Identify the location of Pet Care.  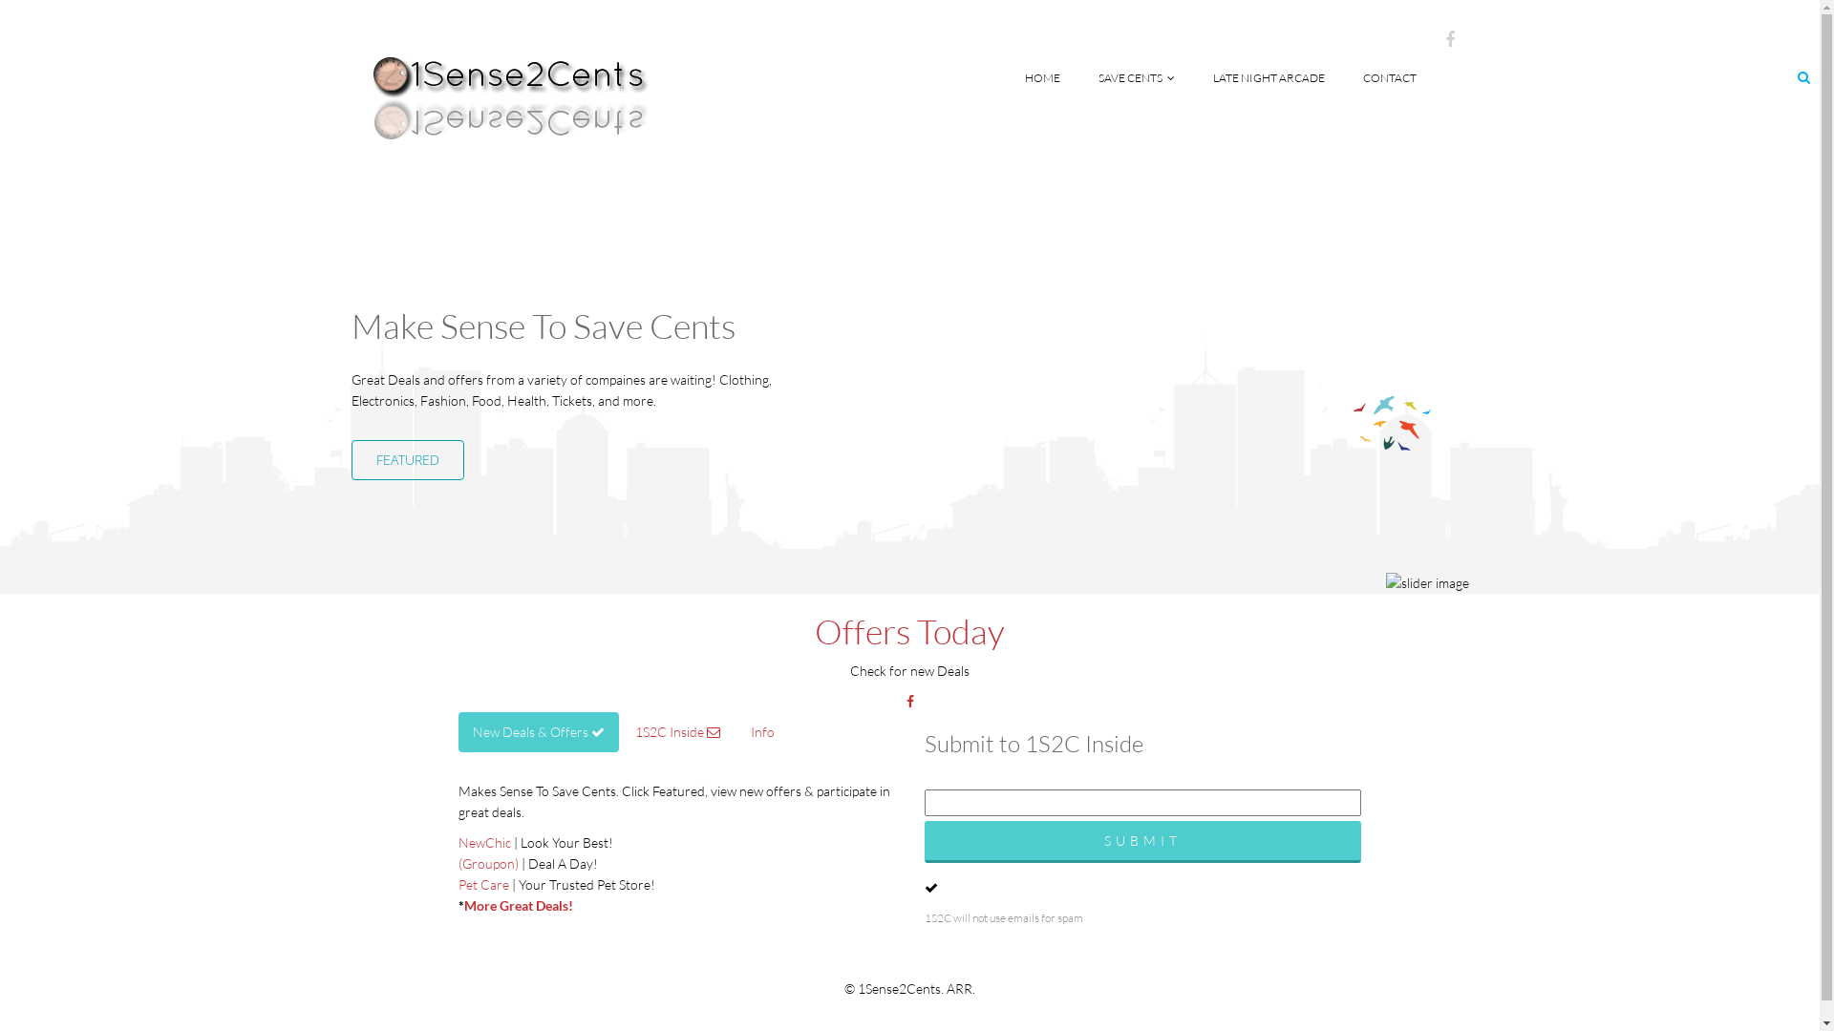
(483, 884).